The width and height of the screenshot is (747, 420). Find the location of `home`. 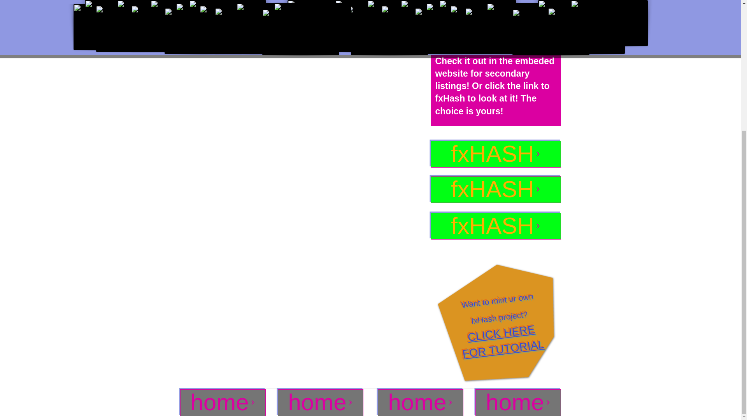

home is located at coordinates (503, 337).